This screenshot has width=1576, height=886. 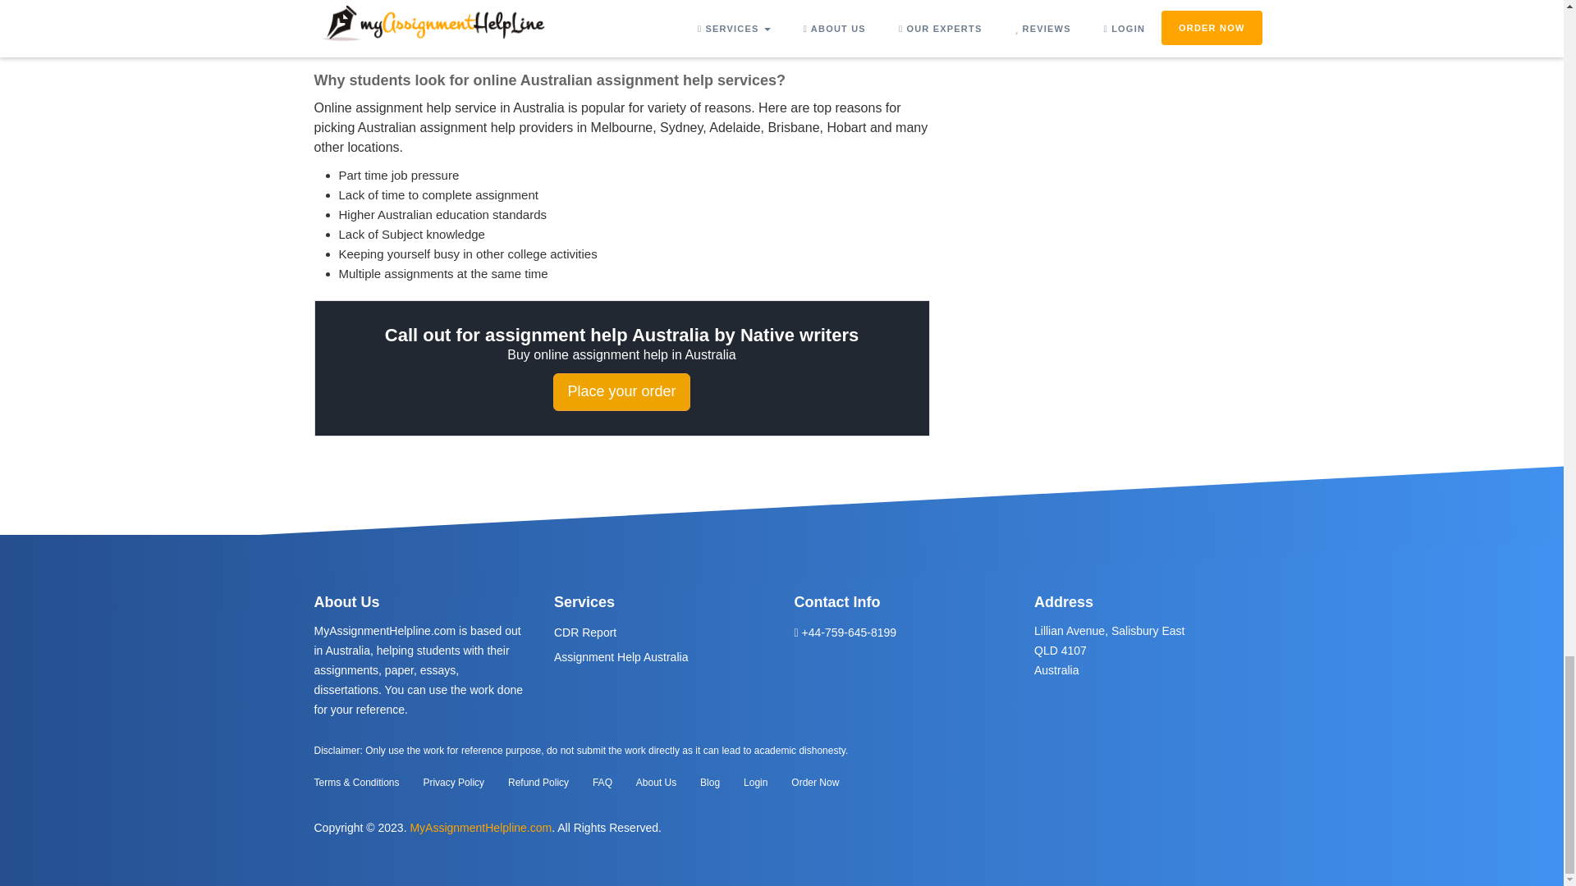 What do you see at coordinates (538, 783) in the screenshot?
I see `Refund Policy` at bounding box center [538, 783].